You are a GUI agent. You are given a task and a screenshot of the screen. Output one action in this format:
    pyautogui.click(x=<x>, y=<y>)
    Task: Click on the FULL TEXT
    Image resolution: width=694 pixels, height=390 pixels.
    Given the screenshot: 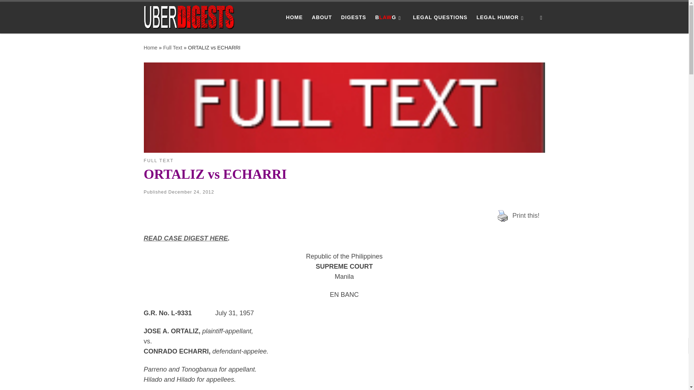 What is the action you would take?
    pyautogui.click(x=159, y=161)
    